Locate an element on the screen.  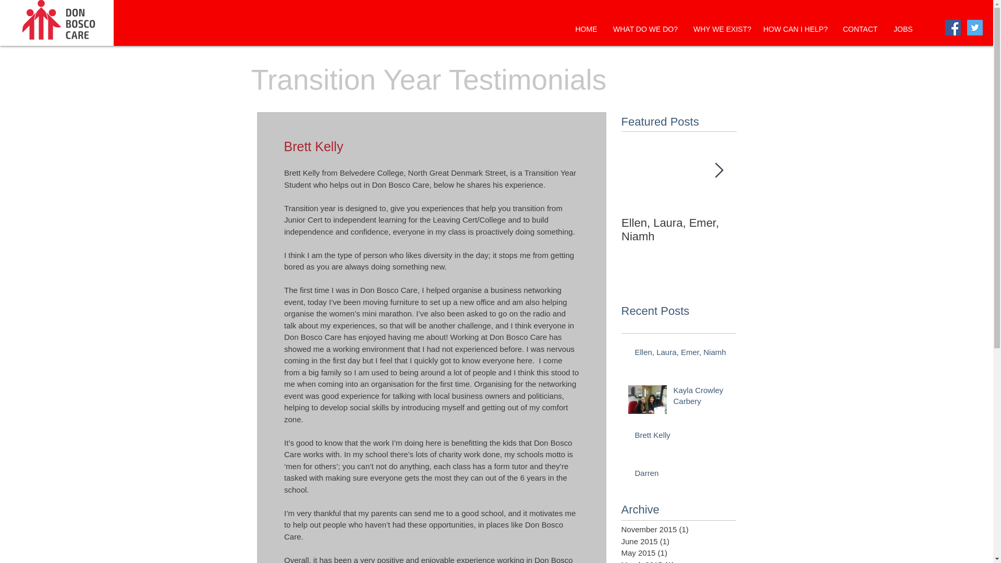
Ellen, Laura, Emer, Niamh is located at coordinates (679, 229).